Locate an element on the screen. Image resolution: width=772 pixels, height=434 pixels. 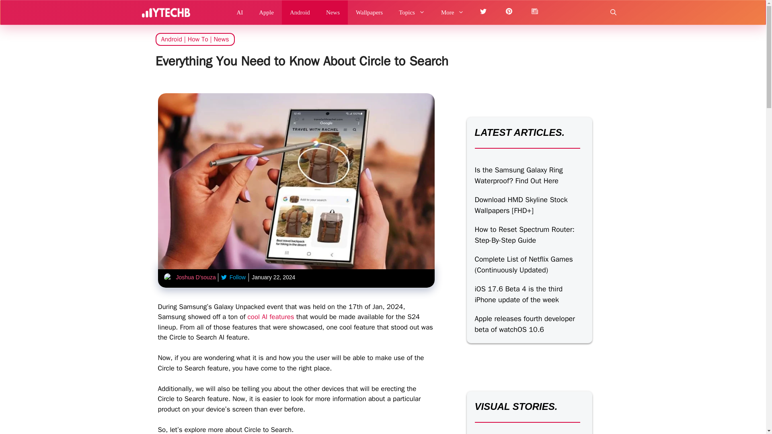
Android is located at coordinates (300, 12).